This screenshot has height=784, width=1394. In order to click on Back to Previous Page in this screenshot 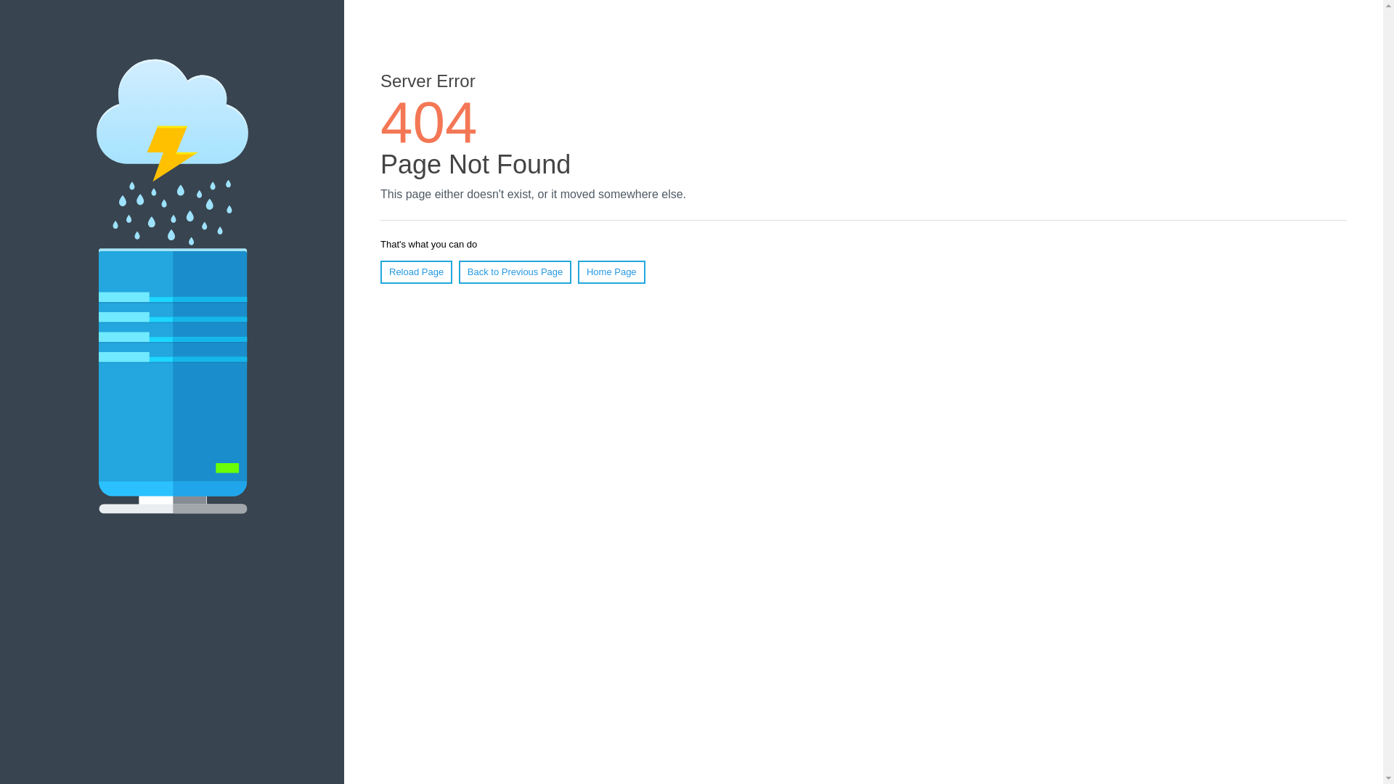, I will do `click(515, 272)`.